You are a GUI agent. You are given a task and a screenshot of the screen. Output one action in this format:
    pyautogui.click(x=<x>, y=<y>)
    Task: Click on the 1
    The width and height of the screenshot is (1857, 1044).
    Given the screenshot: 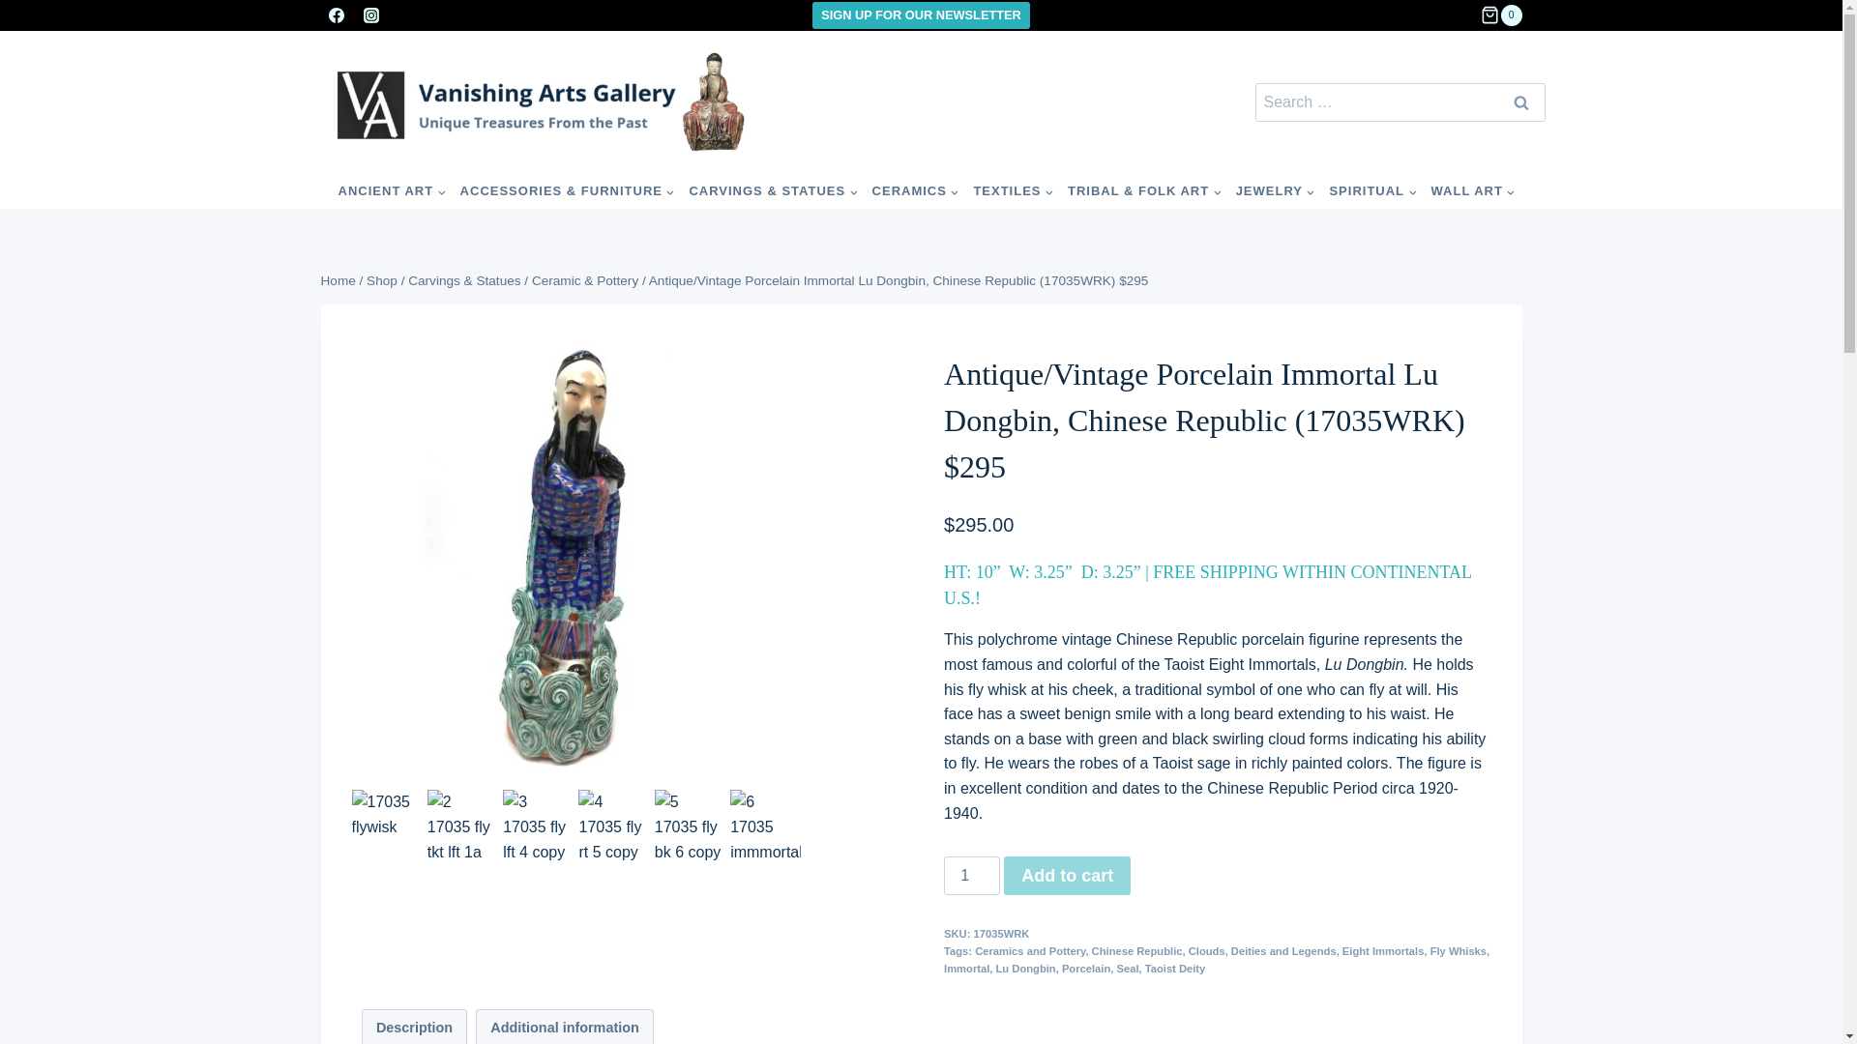 What is the action you would take?
    pyautogui.click(x=971, y=875)
    